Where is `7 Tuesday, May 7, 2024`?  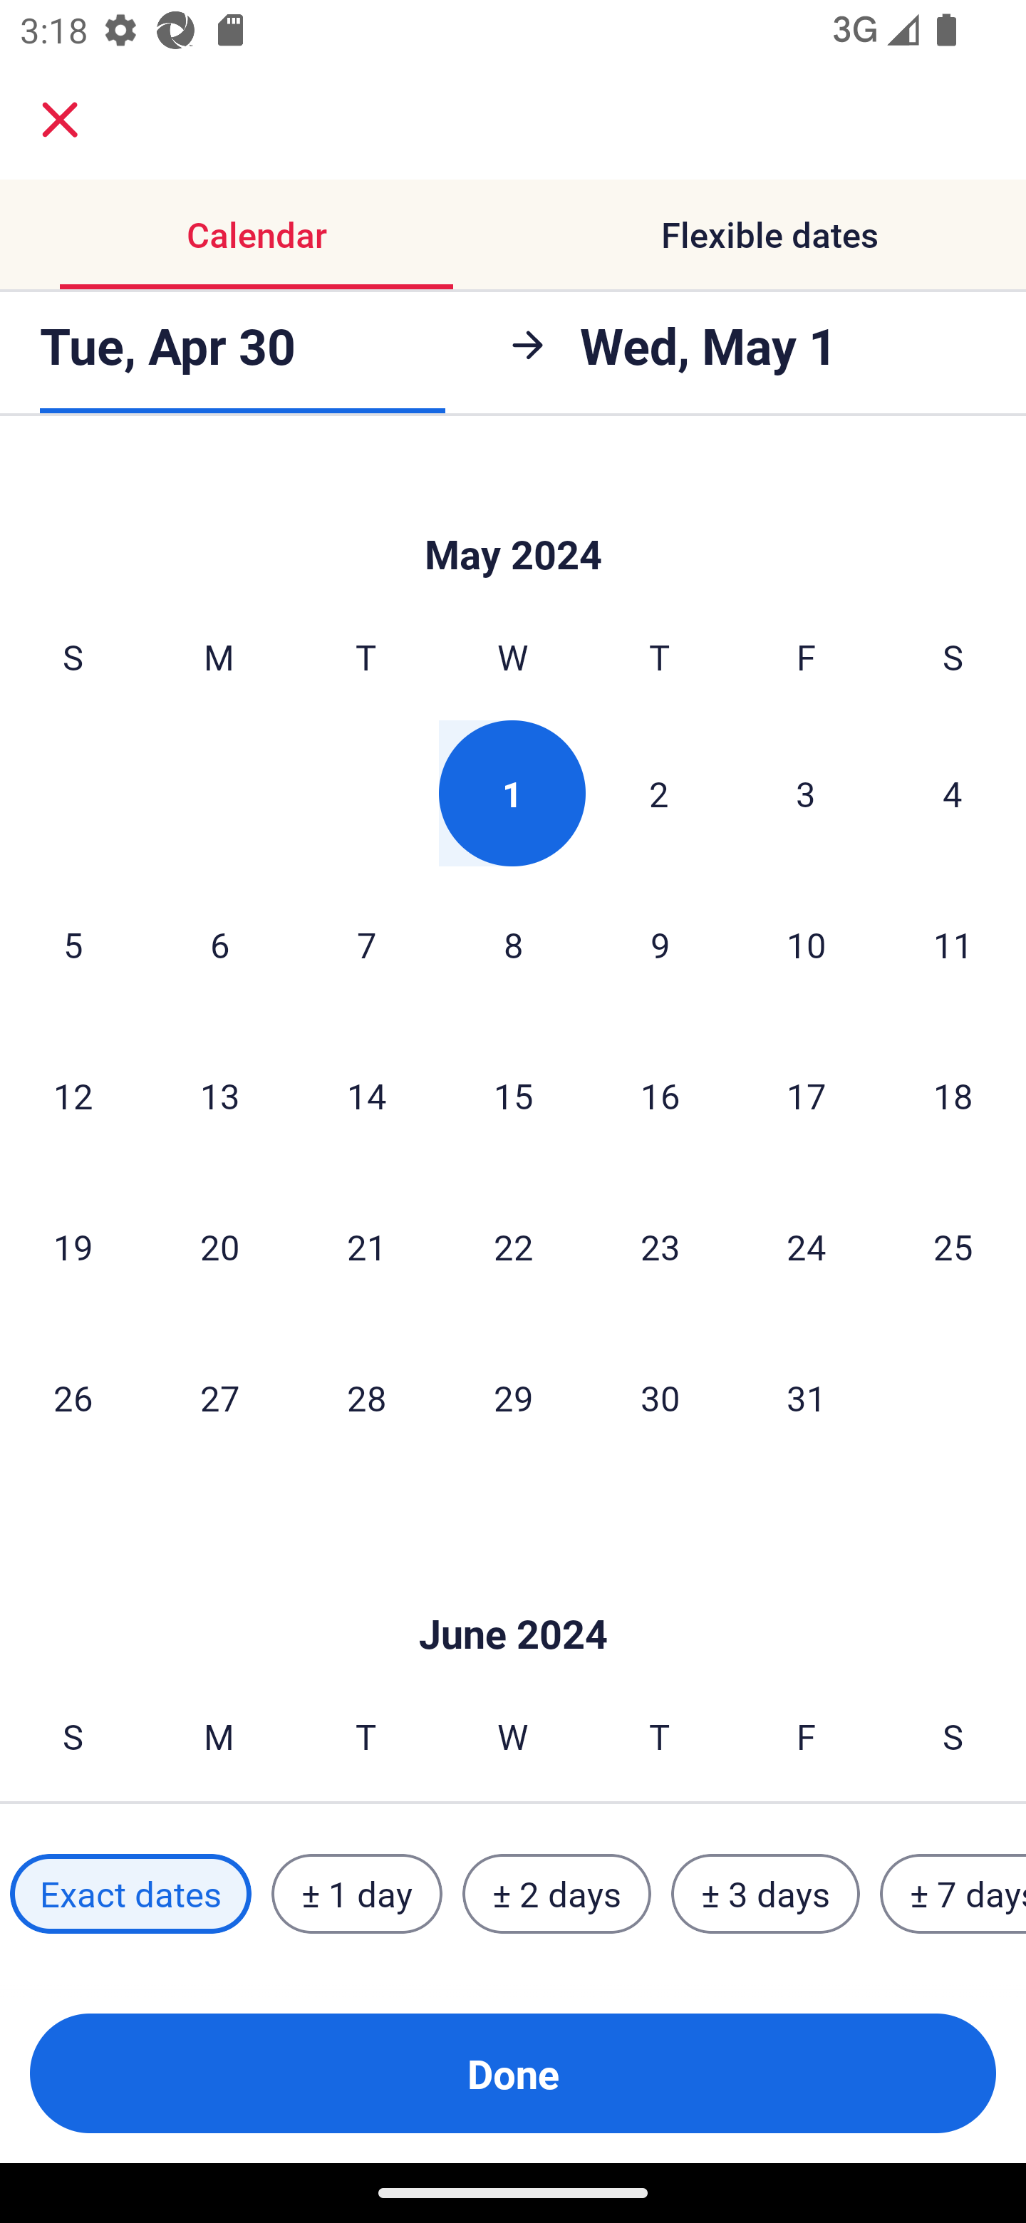
7 Tuesday, May 7, 2024 is located at coordinates (366, 945).